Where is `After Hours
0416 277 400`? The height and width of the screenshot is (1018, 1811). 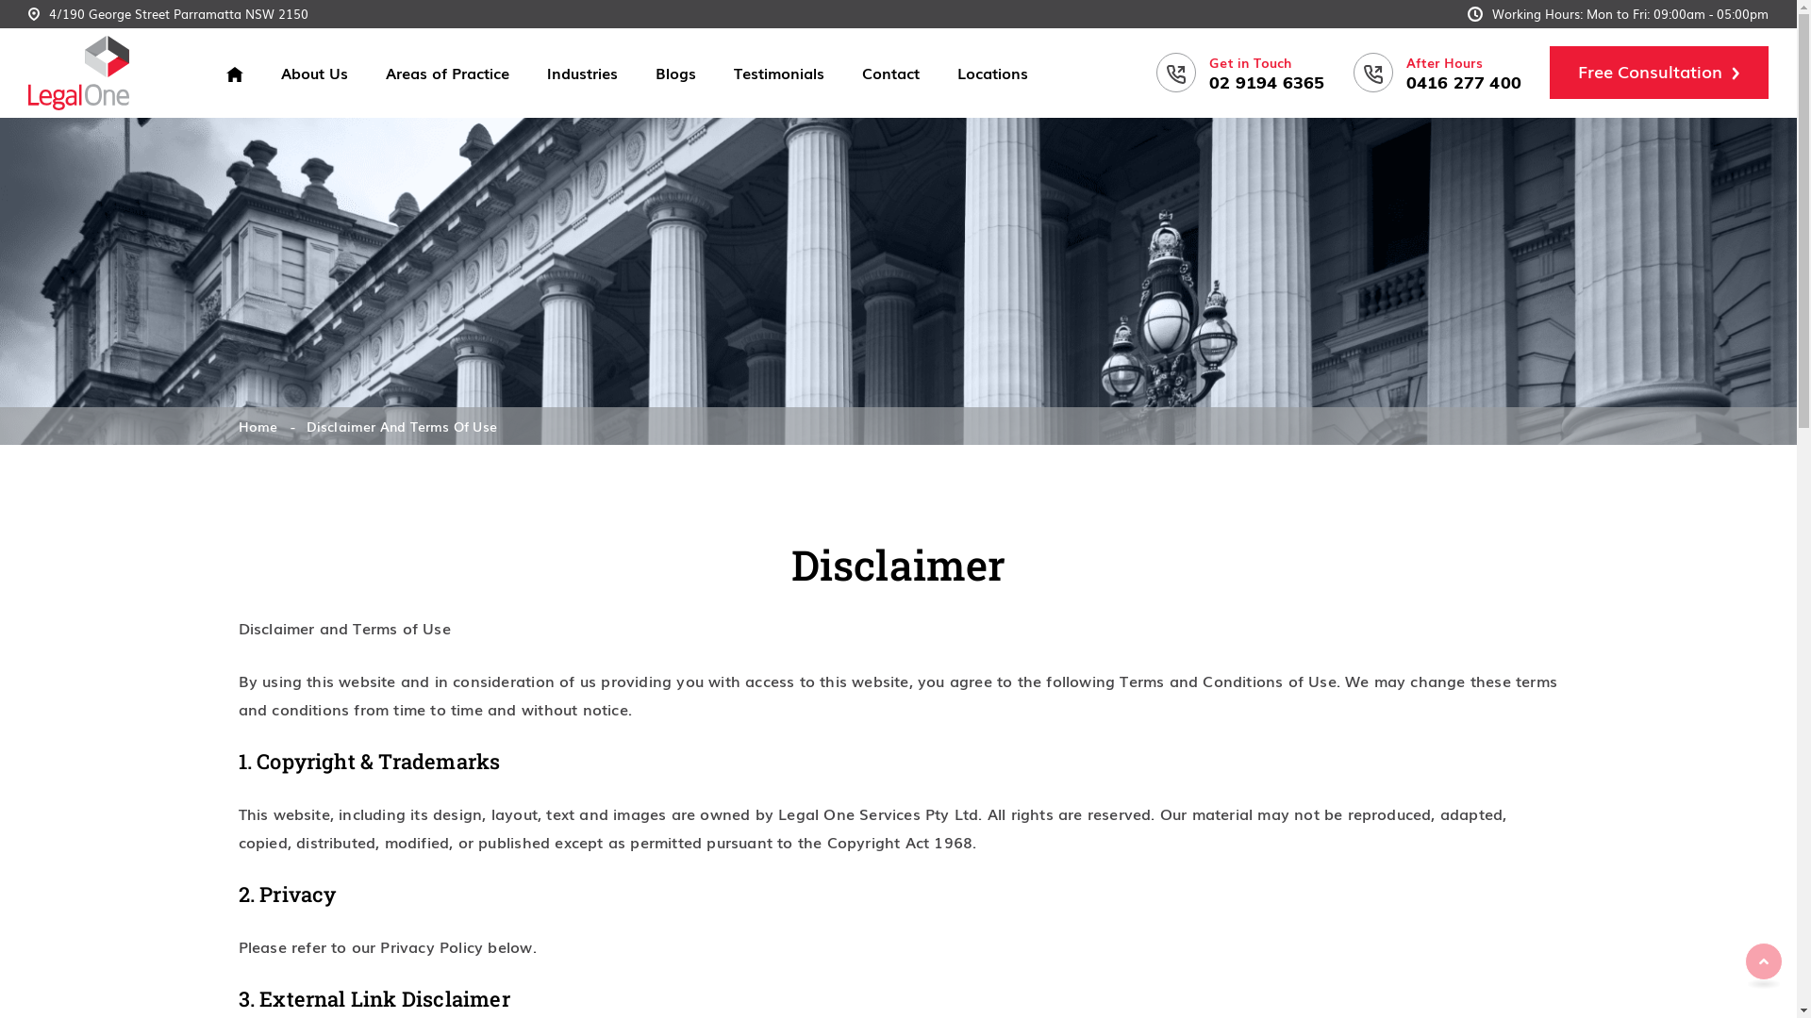
After Hours
0416 277 400 is located at coordinates (1437, 73).